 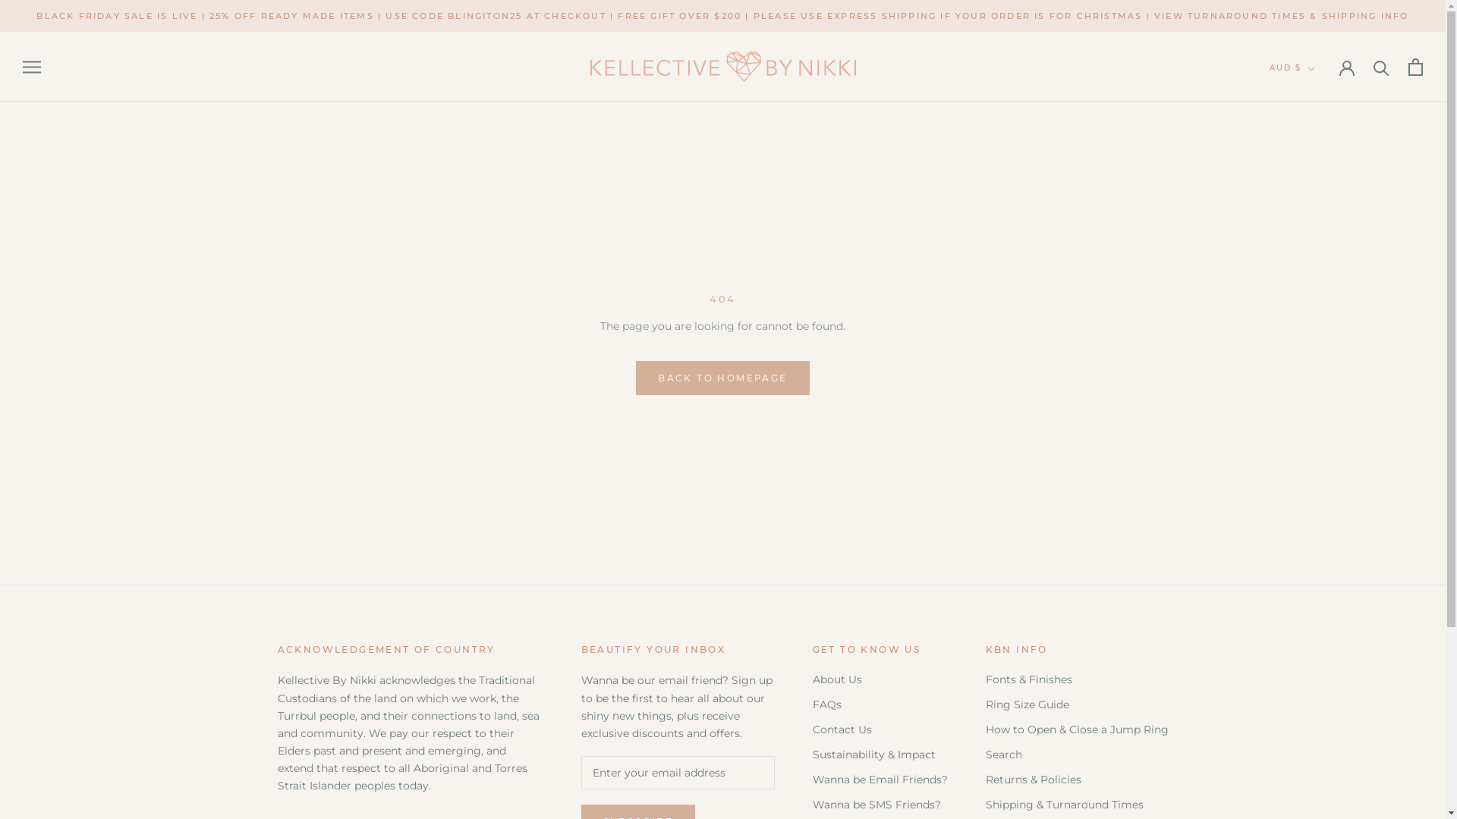 What do you see at coordinates (1076, 805) in the screenshot?
I see `Shipping & Turnaround Times` at bounding box center [1076, 805].